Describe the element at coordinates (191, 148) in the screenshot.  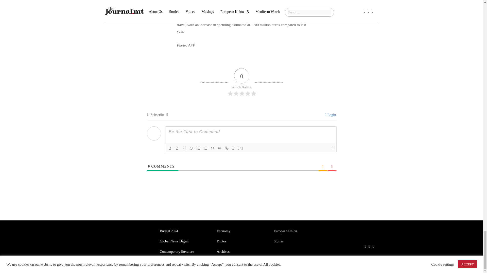
I see `Strike` at that location.